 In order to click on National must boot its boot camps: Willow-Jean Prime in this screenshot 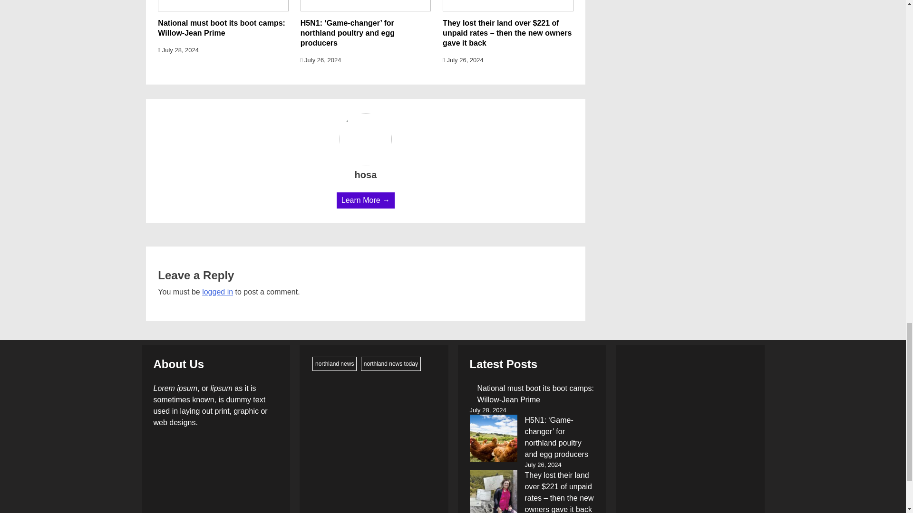, I will do `click(222, 28)`.